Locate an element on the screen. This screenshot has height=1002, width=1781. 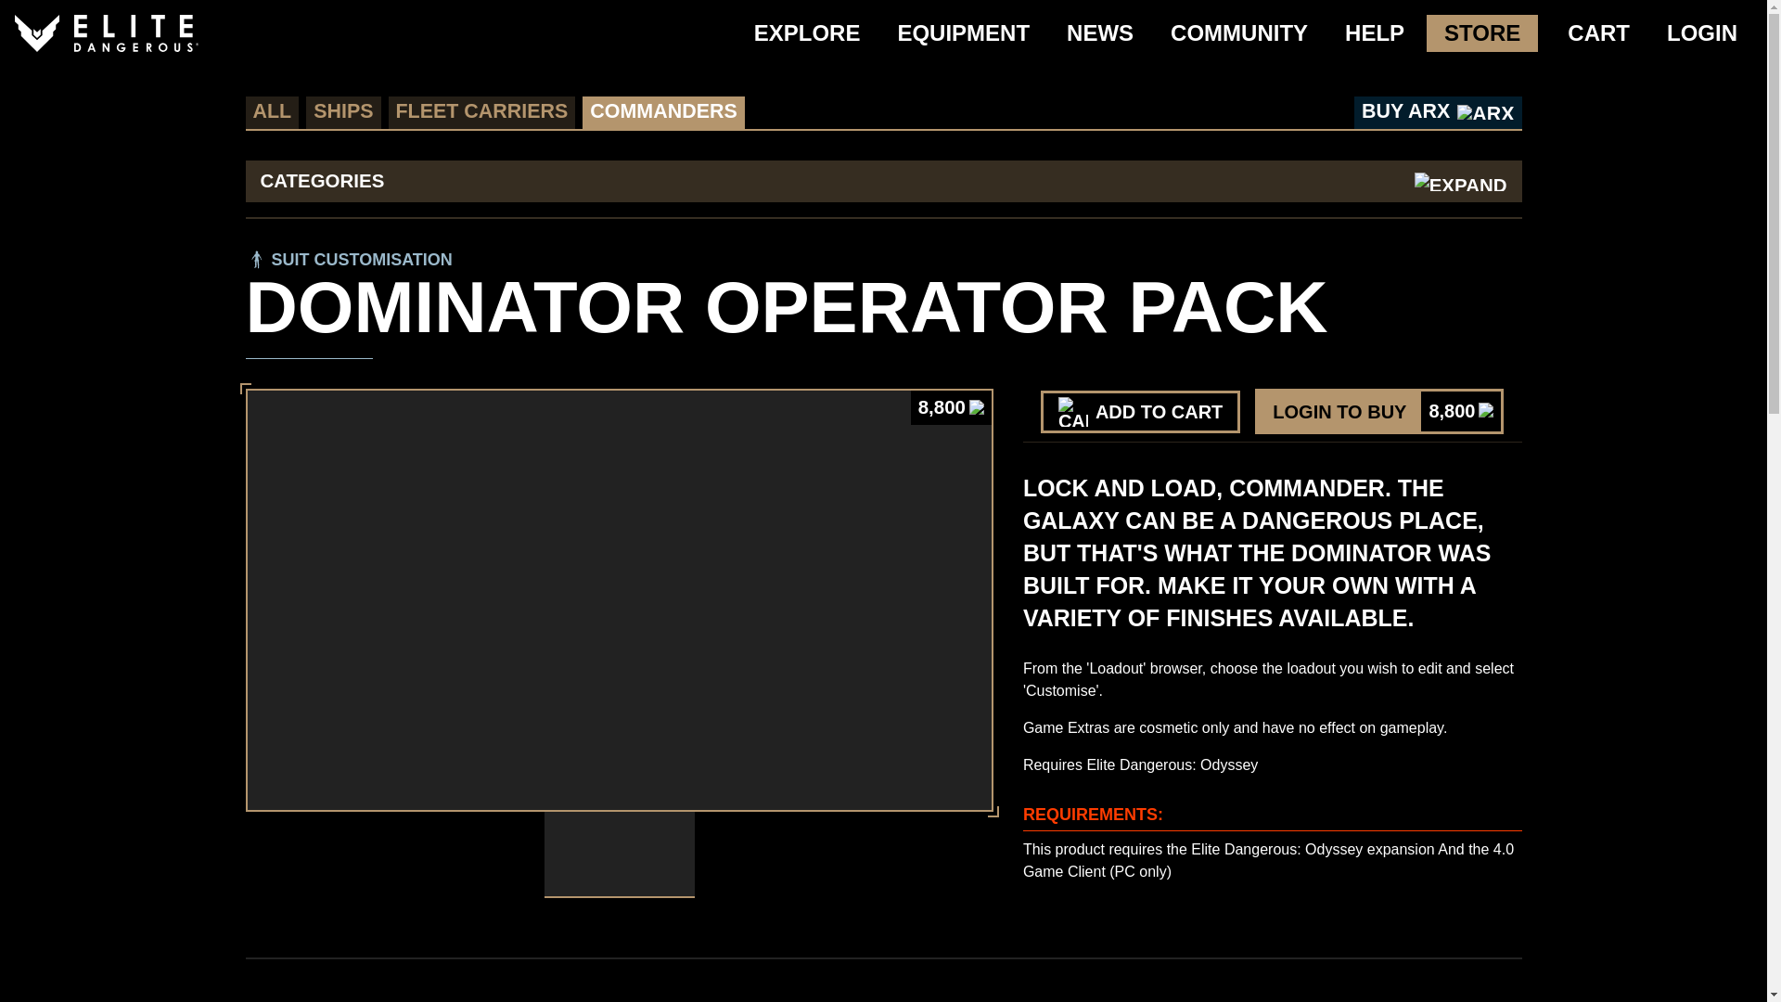
CART is located at coordinates (1239, 33).